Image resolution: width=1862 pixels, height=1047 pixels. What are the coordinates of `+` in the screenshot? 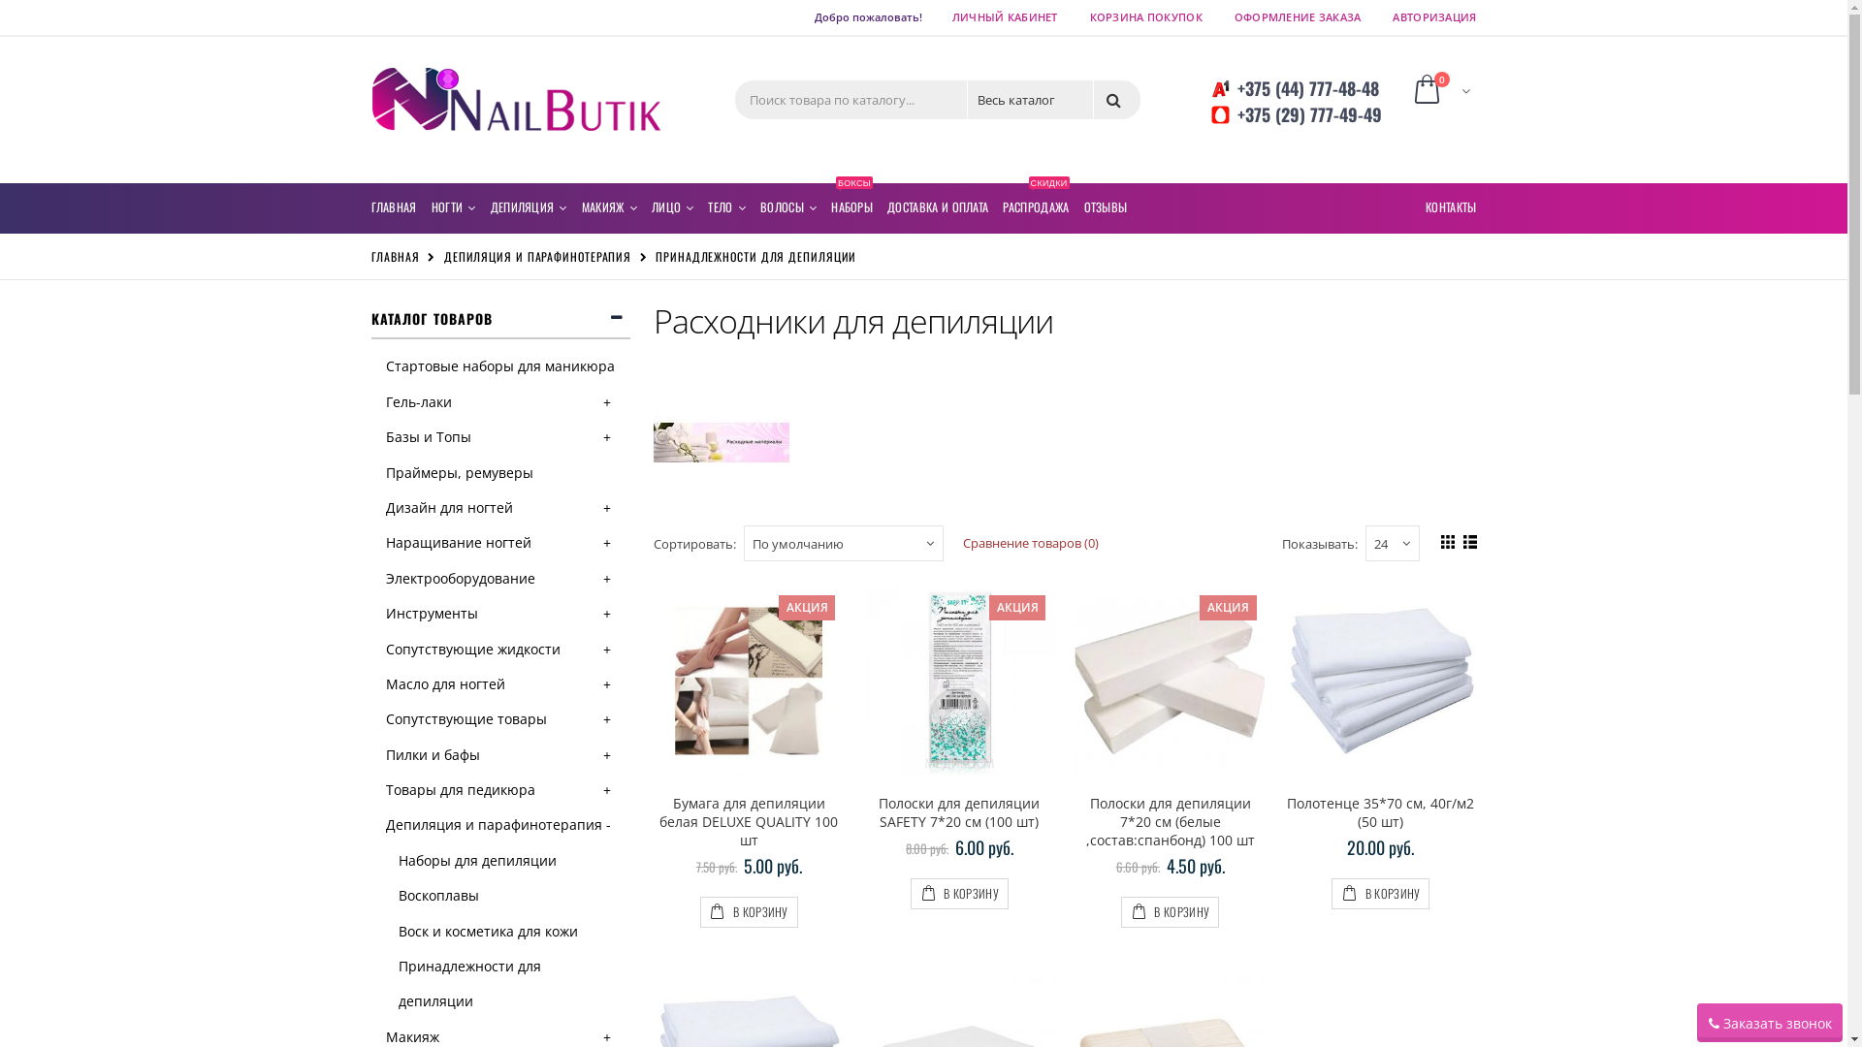 It's located at (609, 790).